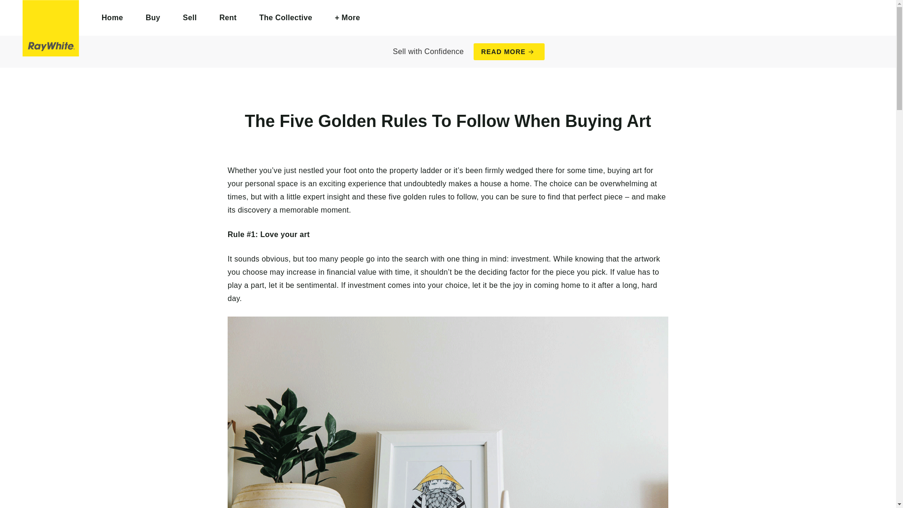 This screenshot has height=508, width=903. Describe the element at coordinates (285, 18) in the screenshot. I see `The Collective` at that location.